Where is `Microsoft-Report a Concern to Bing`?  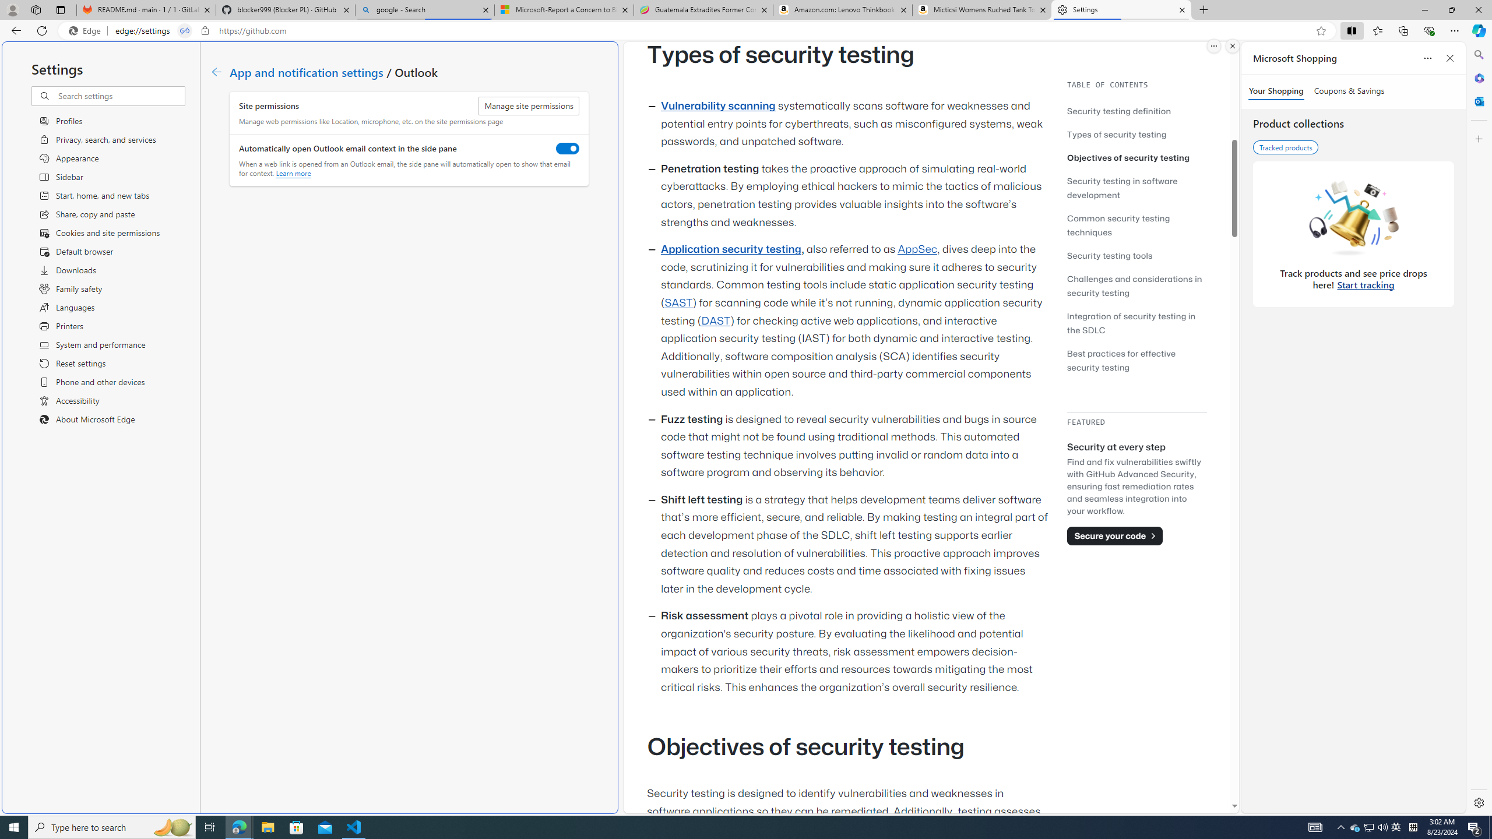
Microsoft-Report a Concern to Bing is located at coordinates (564, 10).